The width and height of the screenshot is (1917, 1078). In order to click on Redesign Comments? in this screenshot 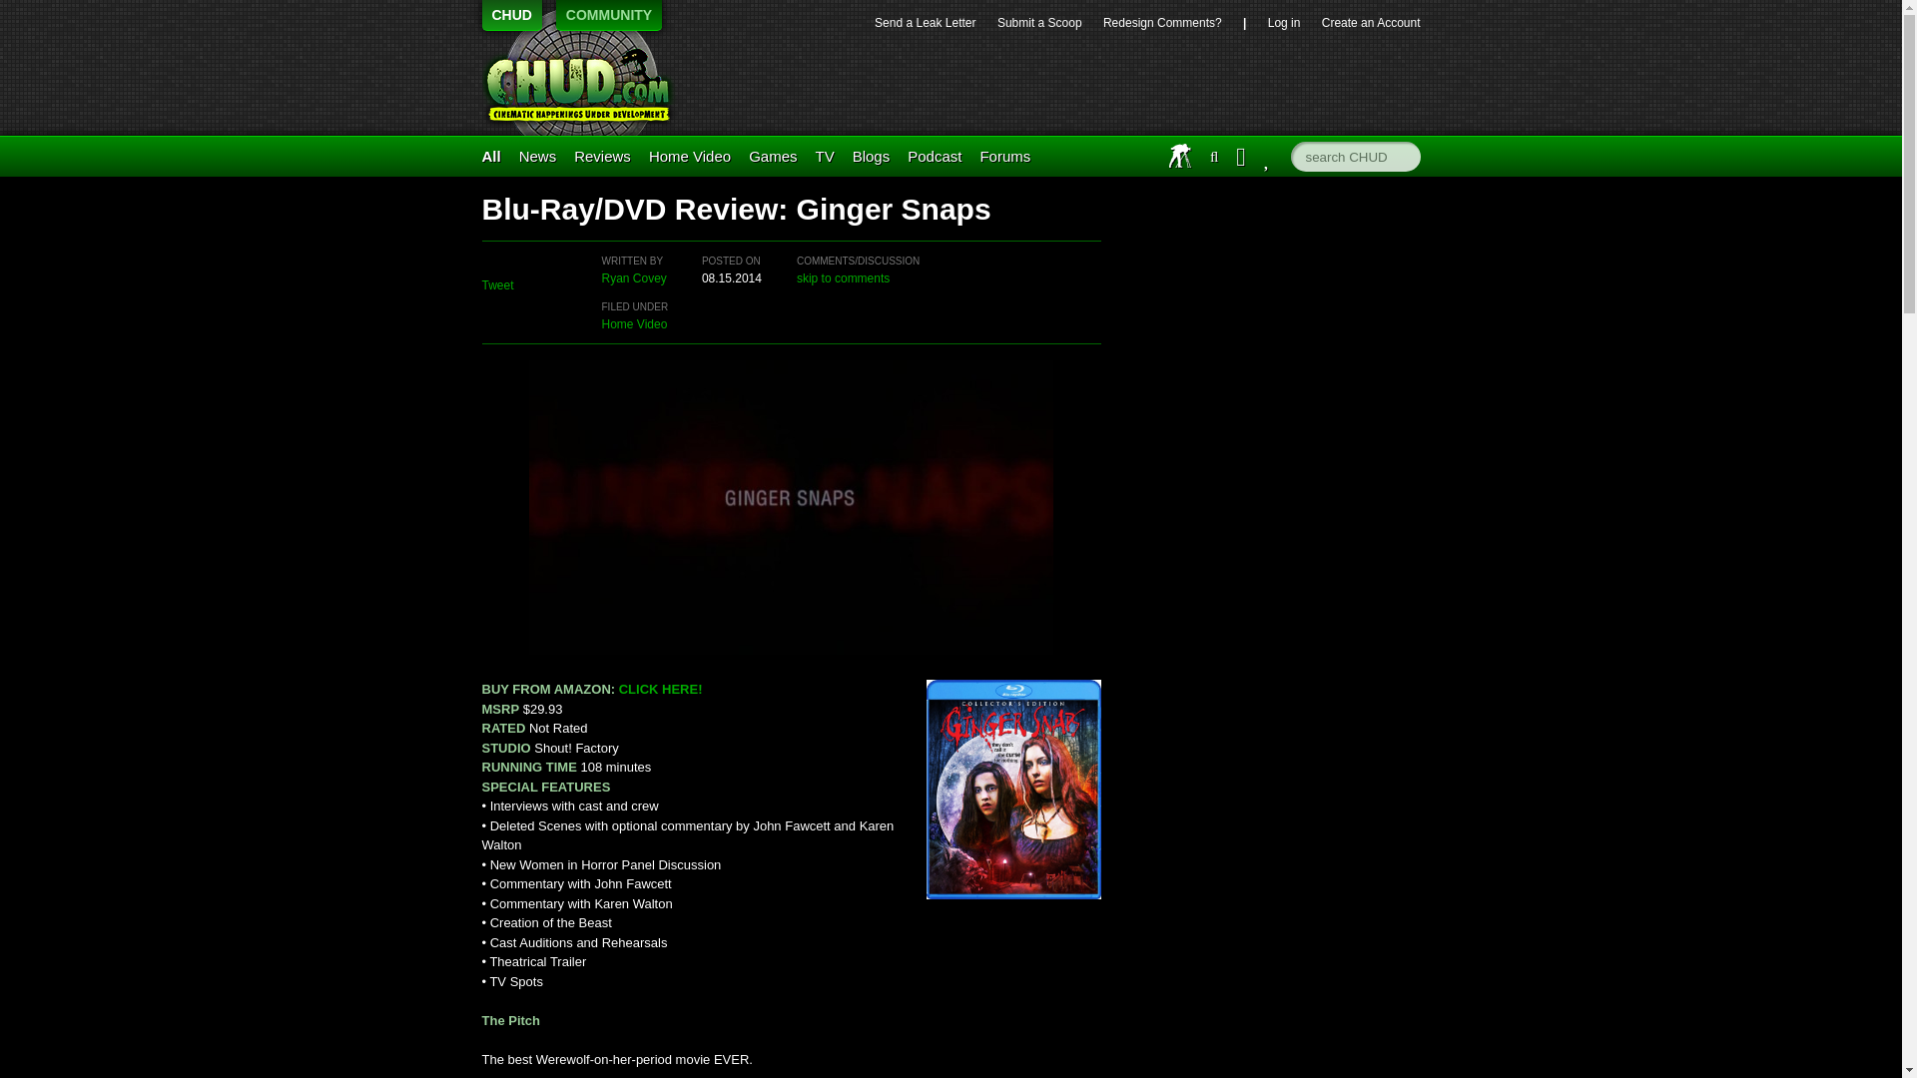, I will do `click(1162, 23)`.